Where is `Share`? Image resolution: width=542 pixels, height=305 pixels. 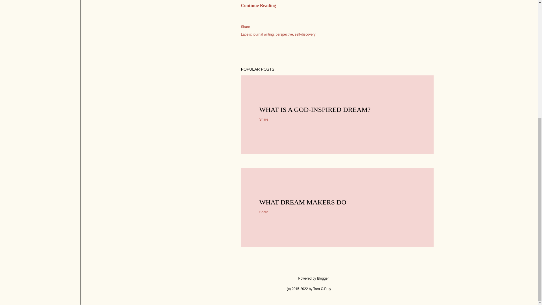
Share is located at coordinates (246, 27).